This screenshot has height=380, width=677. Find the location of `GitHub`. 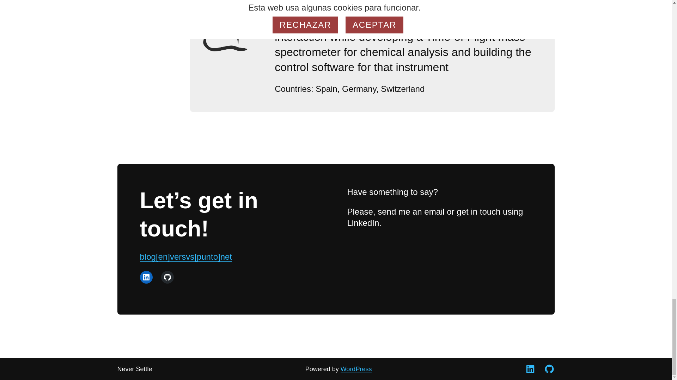

GitHub is located at coordinates (549, 369).